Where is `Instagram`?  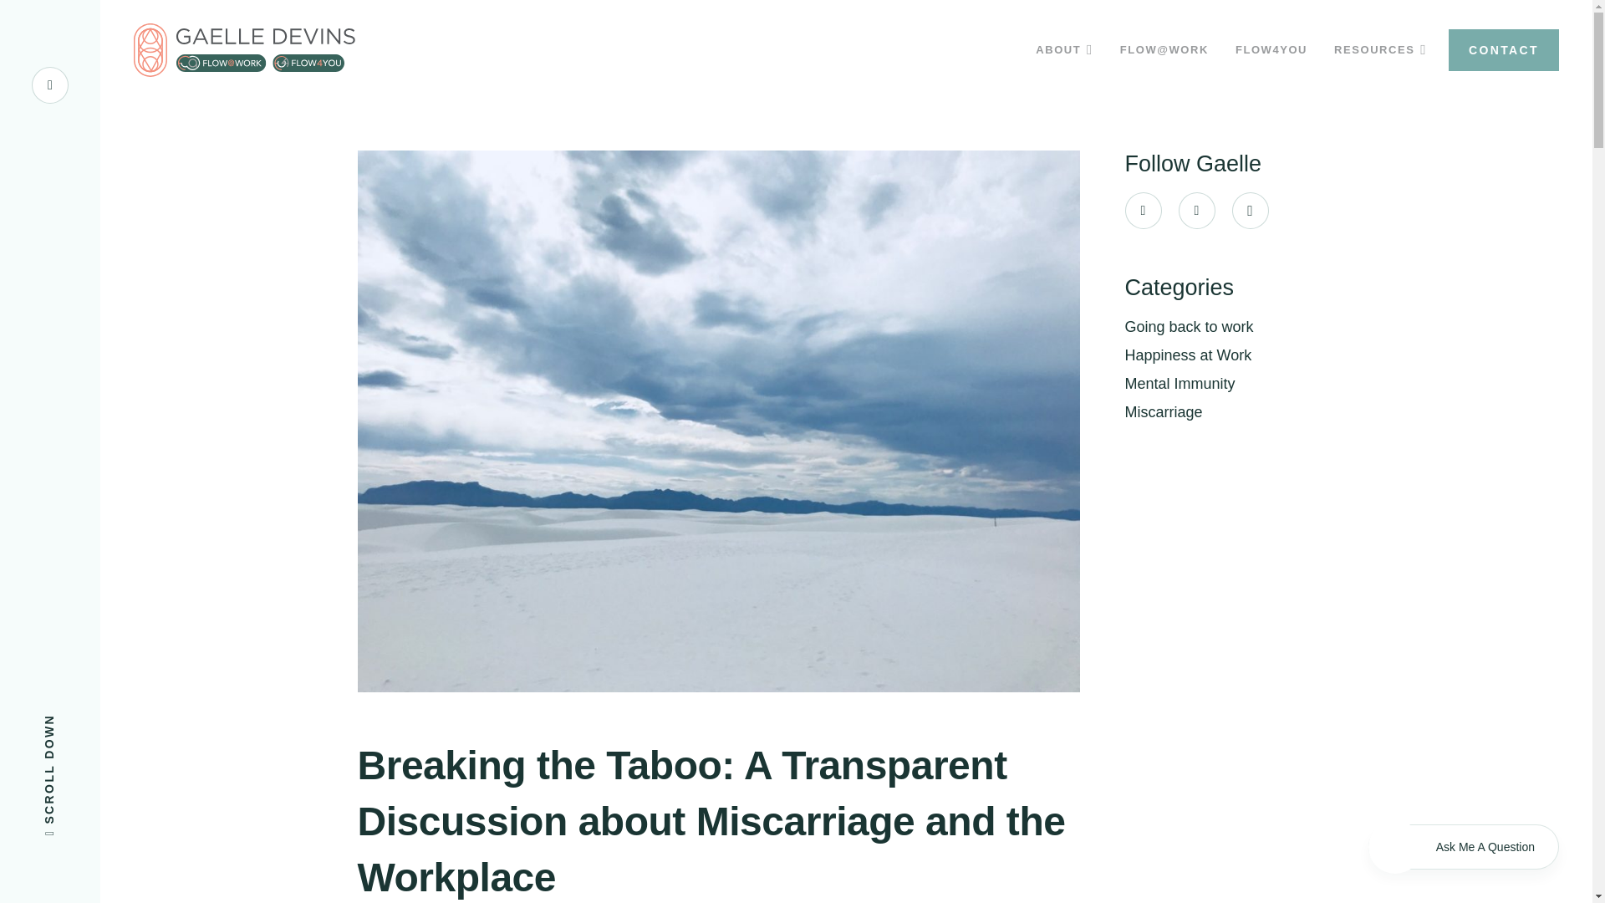
Instagram is located at coordinates (1251, 211).